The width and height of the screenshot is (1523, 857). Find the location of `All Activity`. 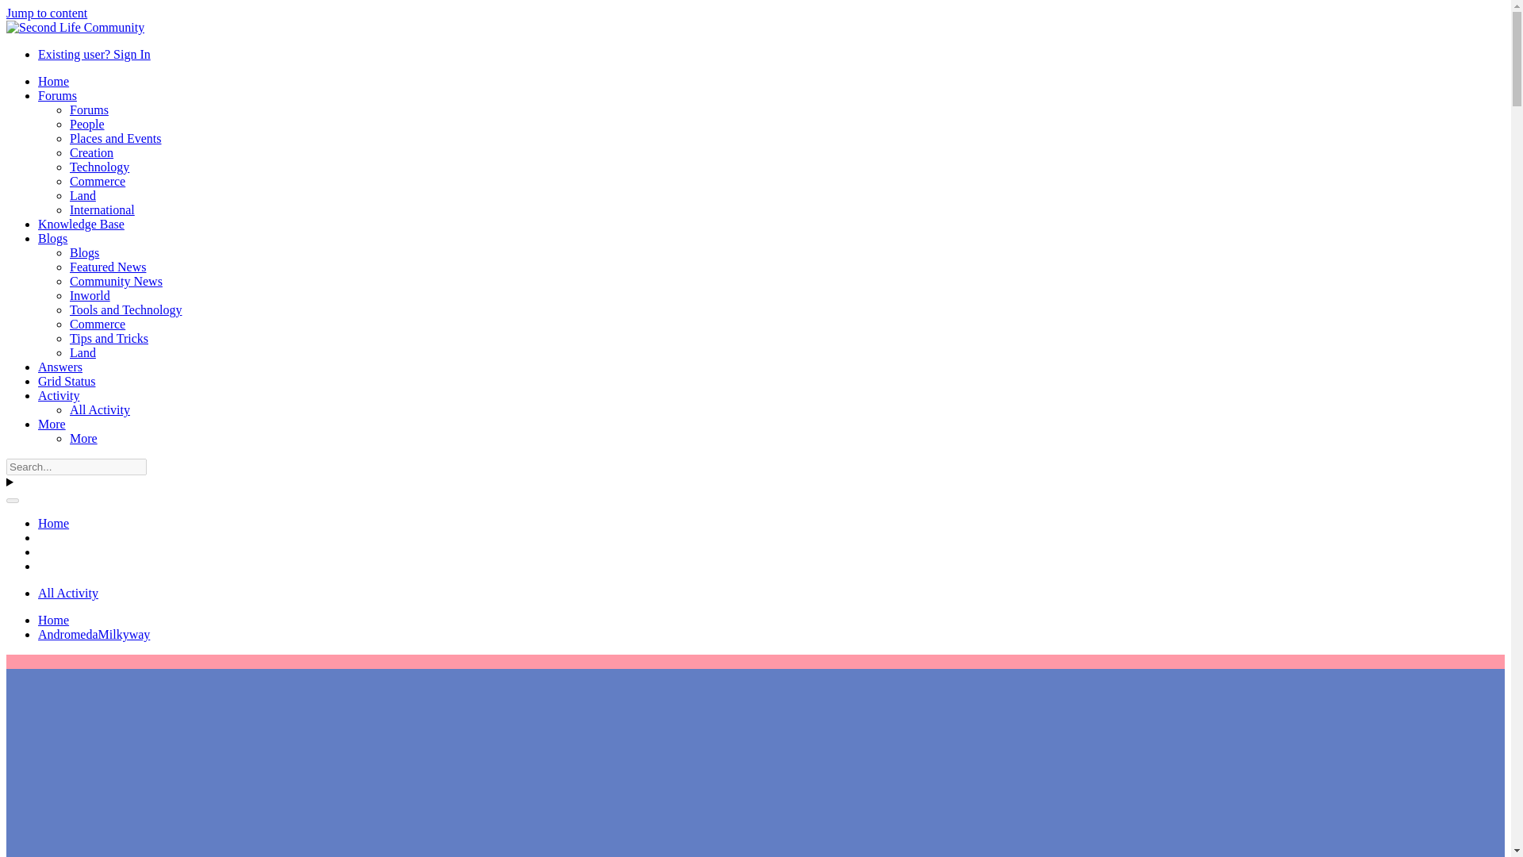

All Activity is located at coordinates (68, 593).